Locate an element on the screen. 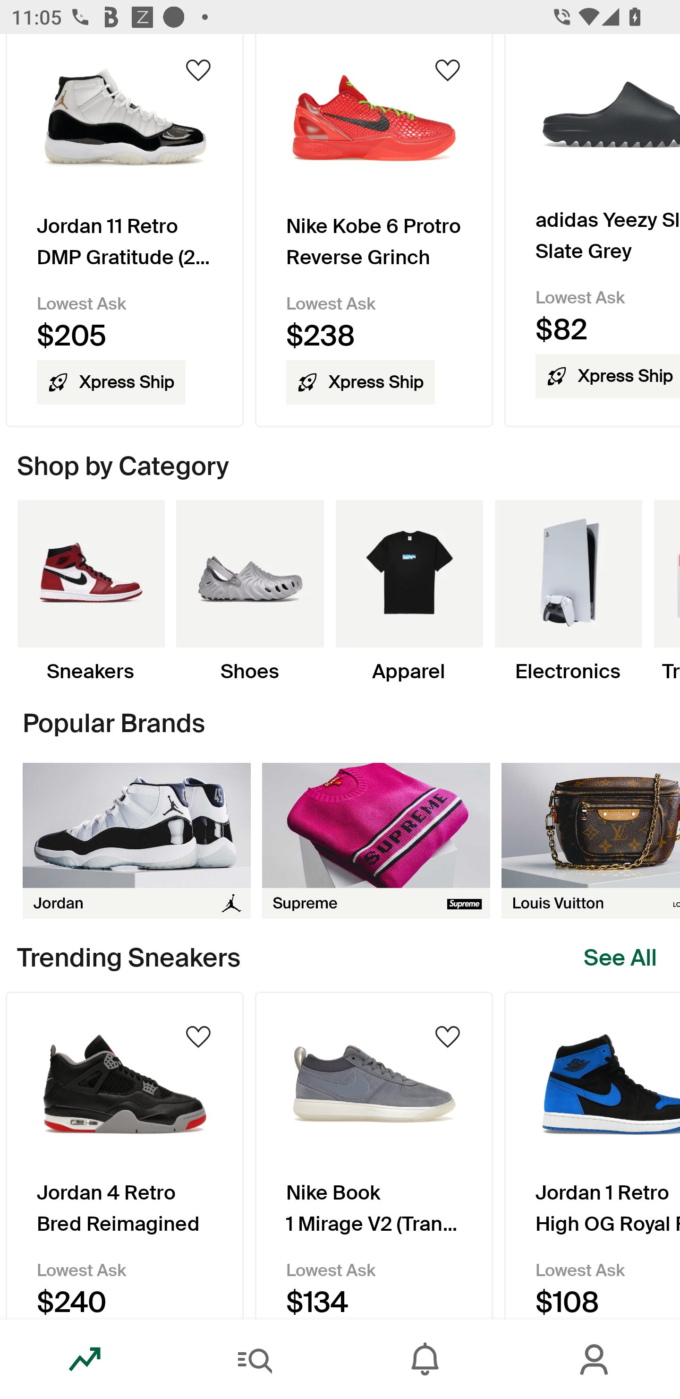 The width and height of the screenshot is (680, 1399). Product Image Apparel is located at coordinates (409, 592).